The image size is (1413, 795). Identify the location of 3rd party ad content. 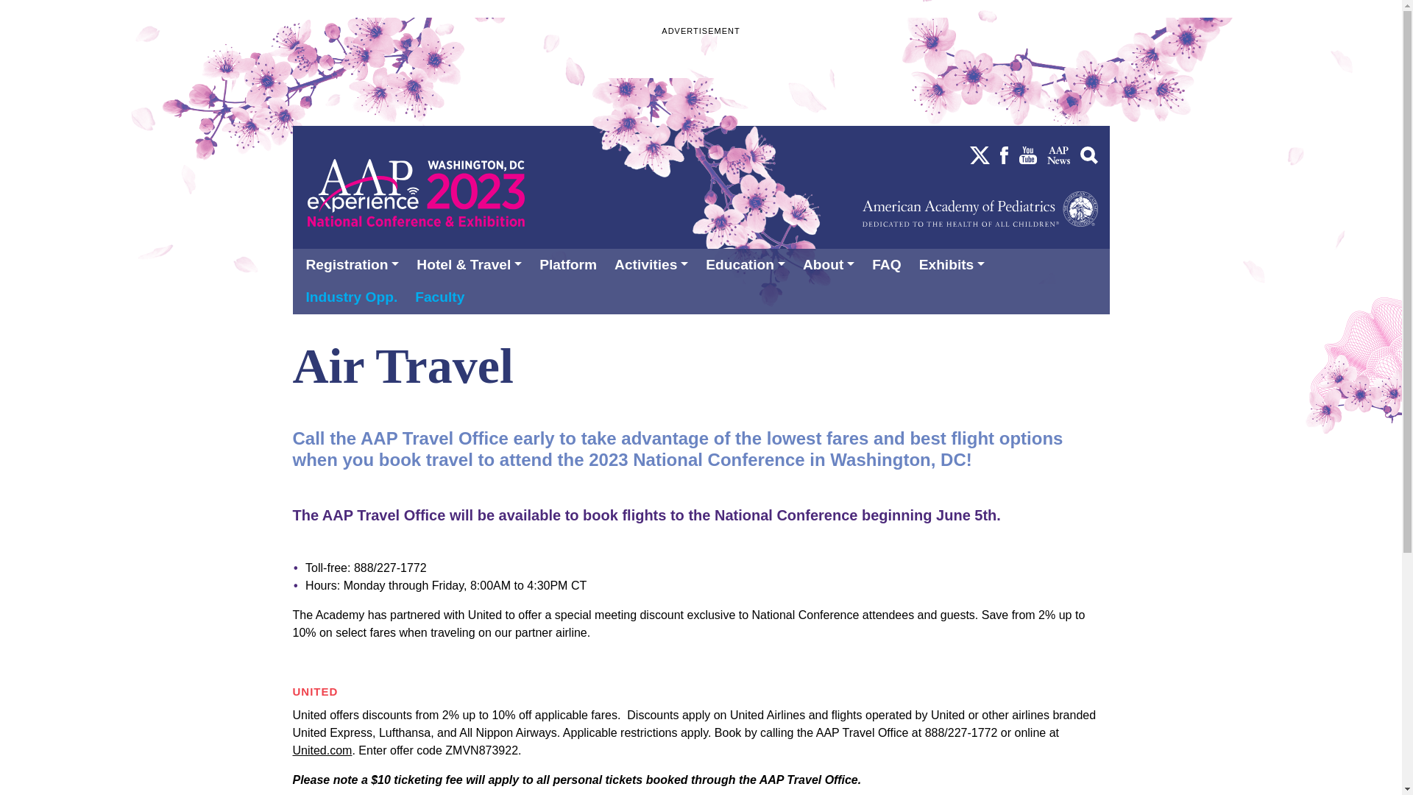
(700, 69).